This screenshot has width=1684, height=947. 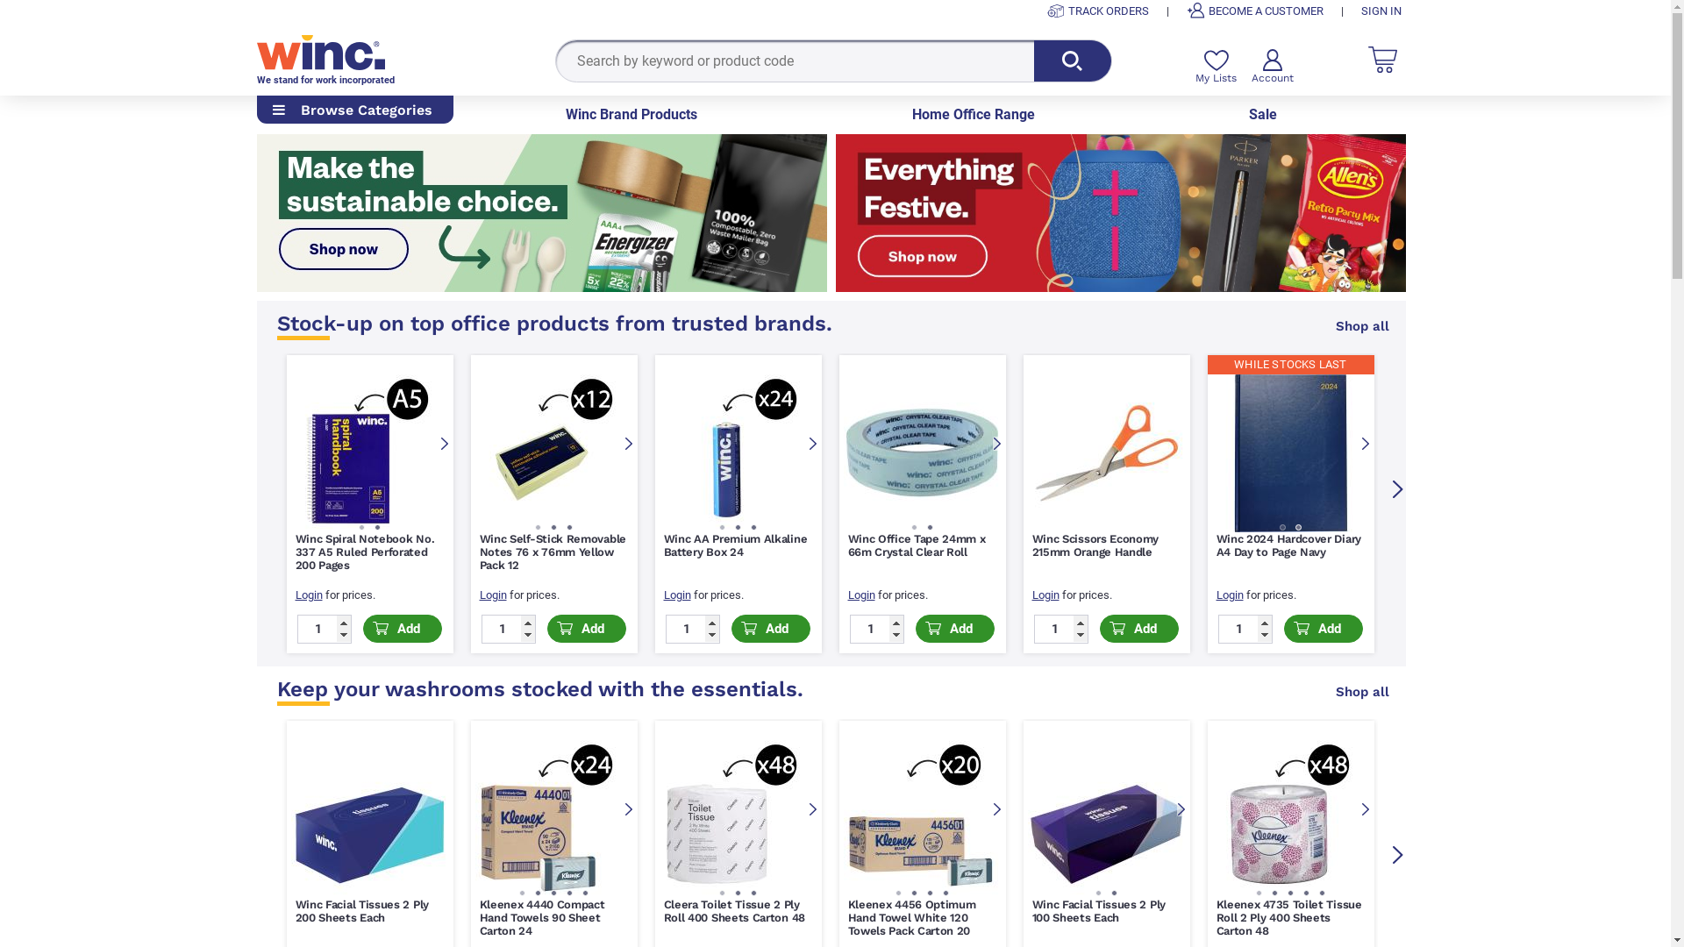 I want to click on Shop all, so click(x=1362, y=692).